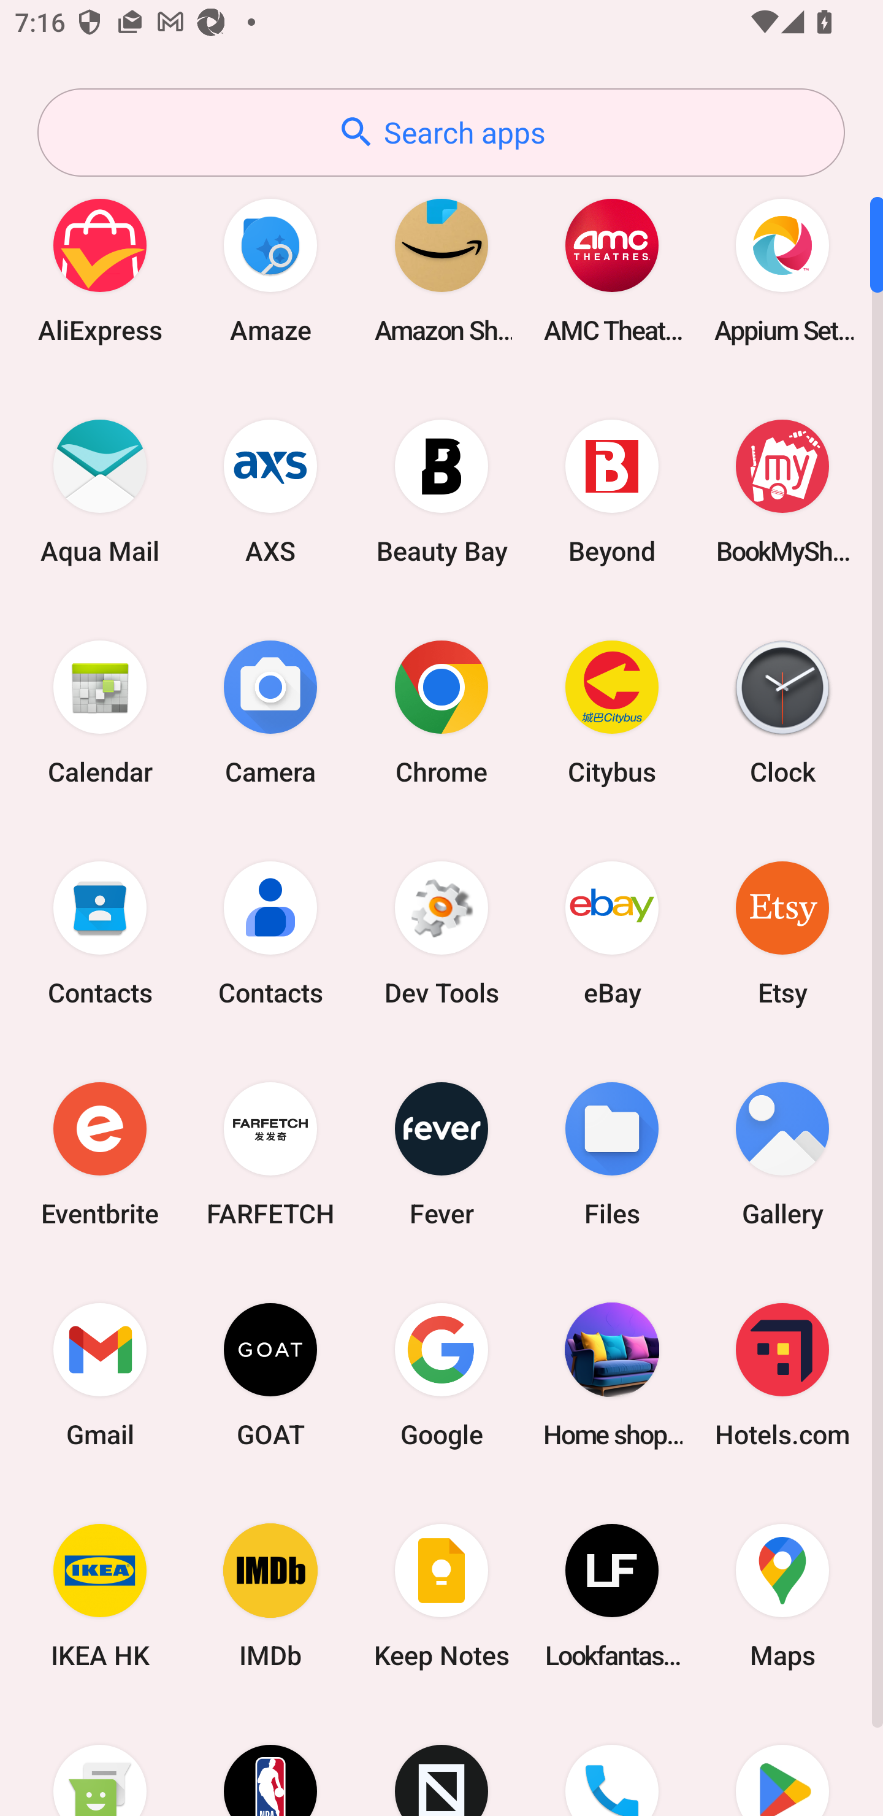  What do you see at coordinates (100, 1596) in the screenshot?
I see `IKEA HK` at bounding box center [100, 1596].